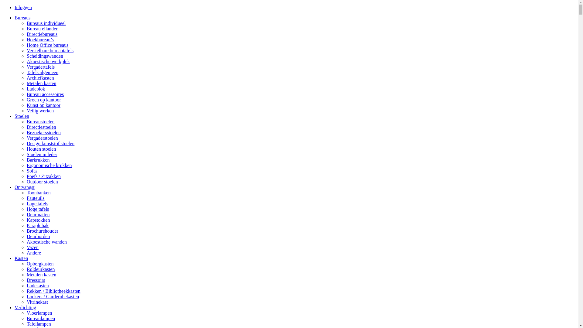 This screenshot has height=328, width=583. I want to click on Andere, so click(34, 253).